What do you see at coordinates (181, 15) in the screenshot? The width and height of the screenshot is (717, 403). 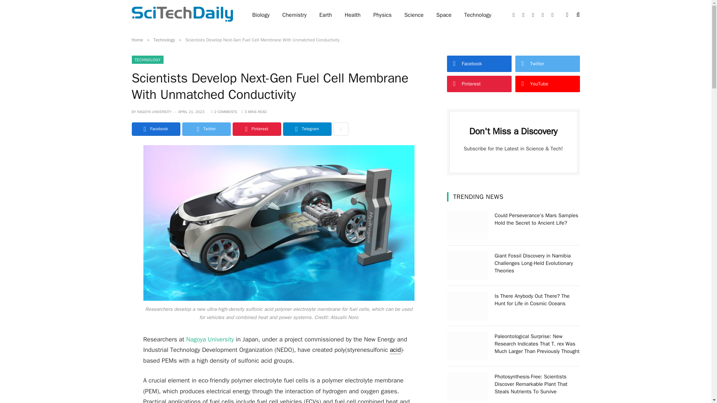 I see `SciTechDaily` at bounding box center [181, 15].